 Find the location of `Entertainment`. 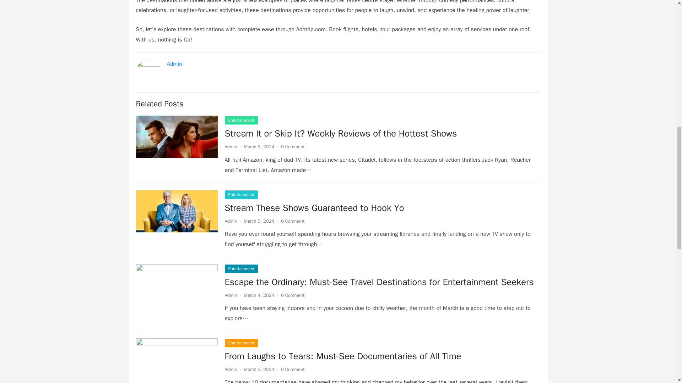

Entertainment is located at coordinates (241, 120).